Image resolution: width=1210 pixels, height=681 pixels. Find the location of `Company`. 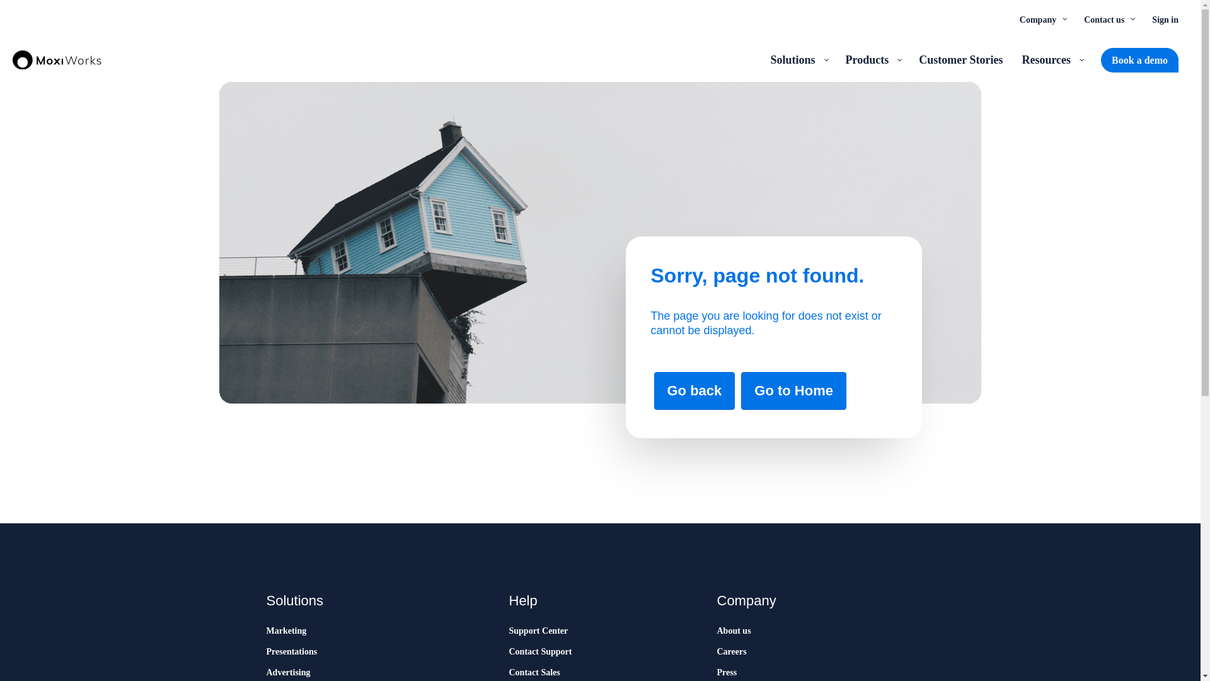

Company is located at coordinates (1042, 19).